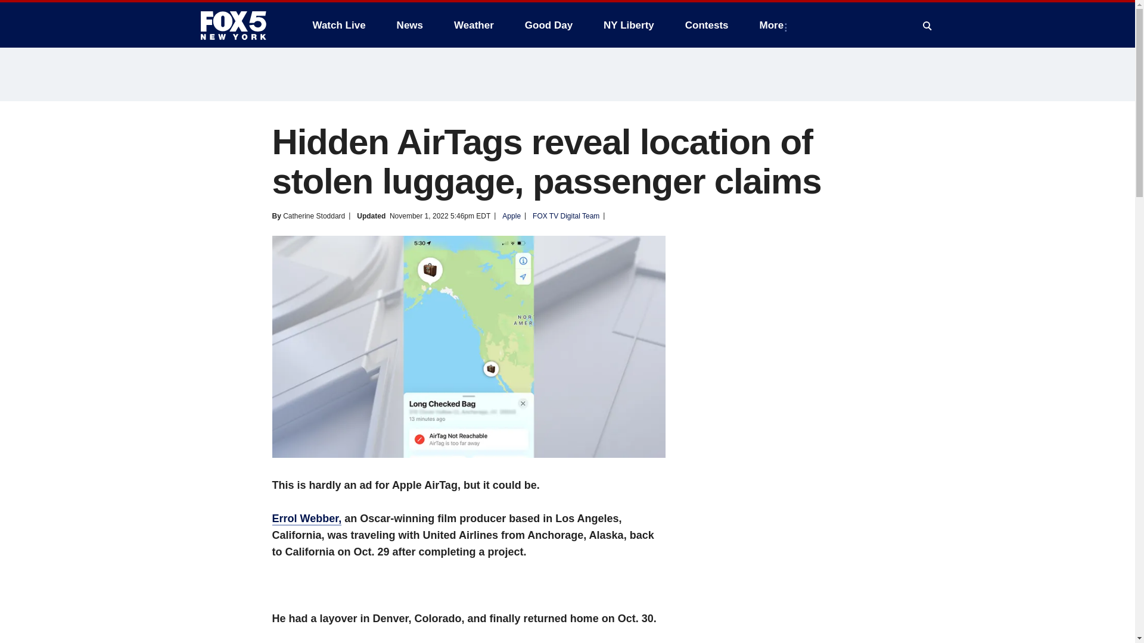  I want to click on Watch Live, so click(338, 25).